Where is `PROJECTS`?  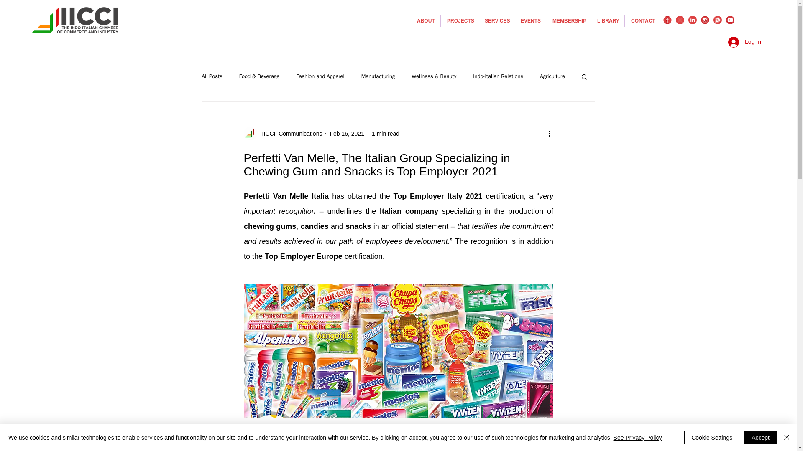 PROJECTS is located at coordinates (459, 20).